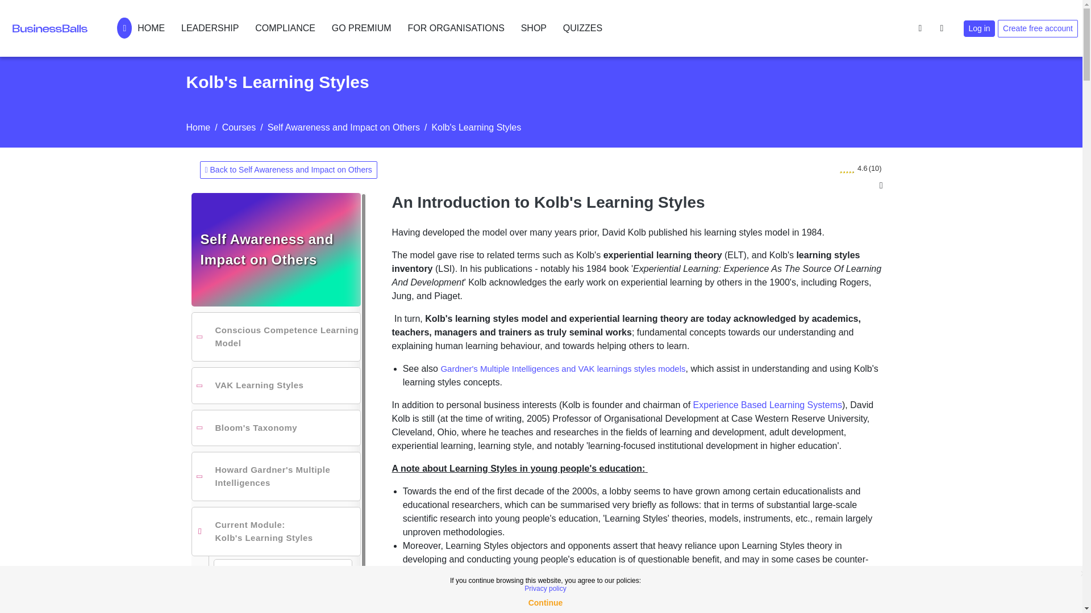 The height and width of the screenshot is (613, 1091). Describe the element at coordinates (275, 531) in the screenshot. I see `Howard Gardner's Multiple Intelligences` at that location.